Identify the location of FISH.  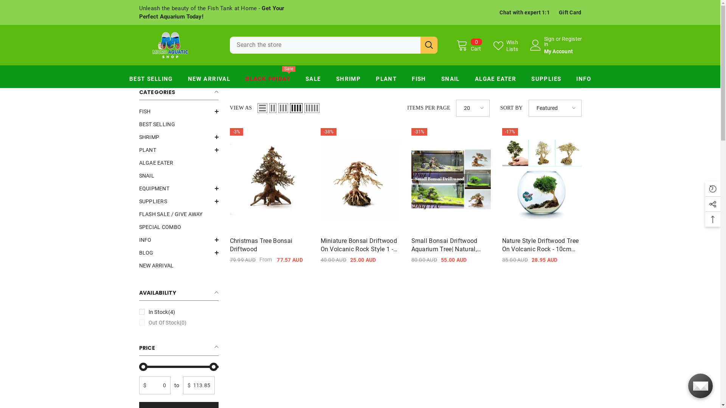
(419, 81).